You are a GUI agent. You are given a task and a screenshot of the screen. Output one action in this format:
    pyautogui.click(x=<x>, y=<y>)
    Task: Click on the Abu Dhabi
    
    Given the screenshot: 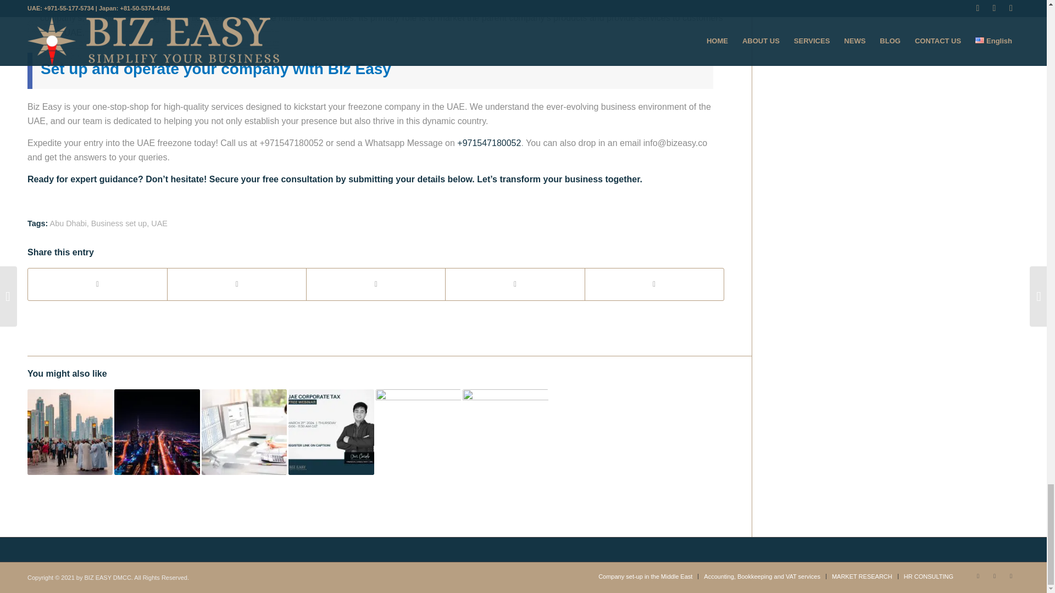 What is the action you would take?
    pyautogui.click(x=68, y=223)
    